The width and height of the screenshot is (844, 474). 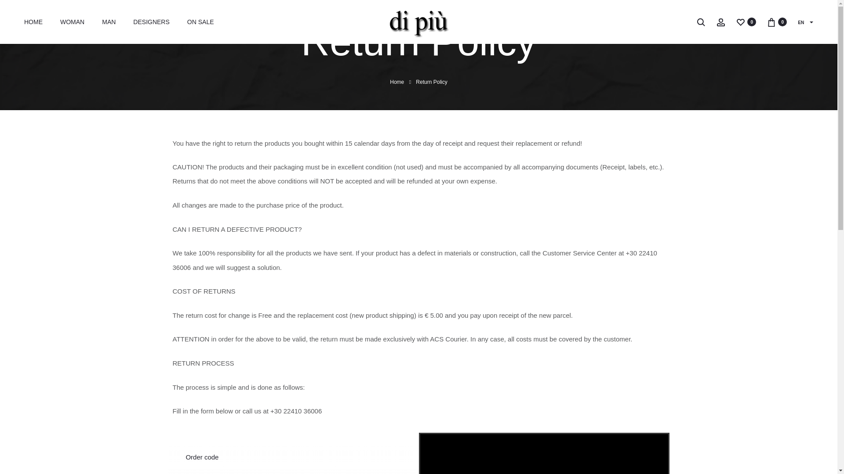 I want to click on HOME, so click(x=33, y=22).